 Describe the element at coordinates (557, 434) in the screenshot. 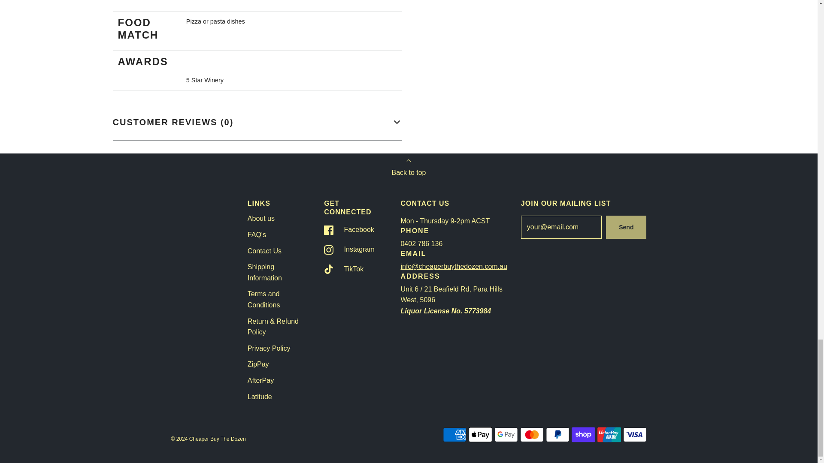

I see `PayPal` at that location.